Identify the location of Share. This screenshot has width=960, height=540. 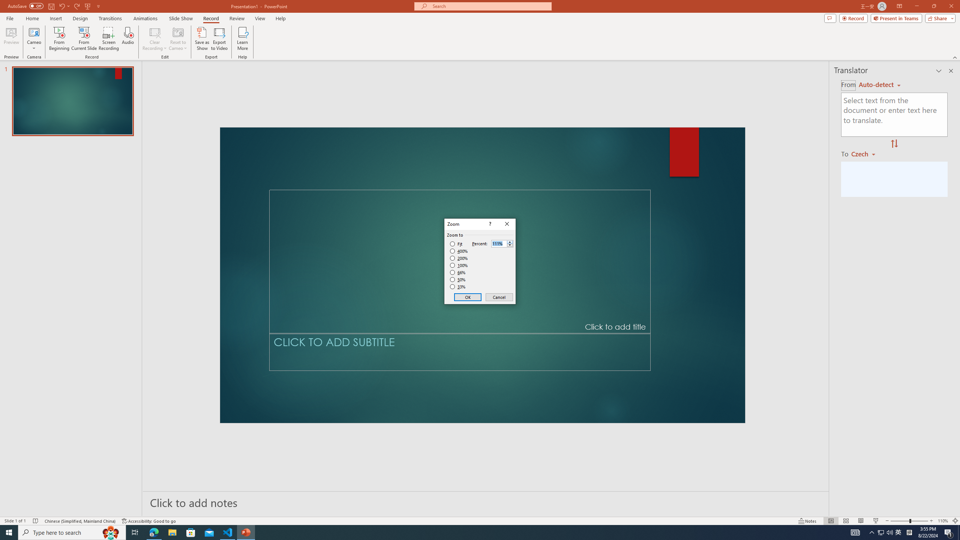
(940, 31).